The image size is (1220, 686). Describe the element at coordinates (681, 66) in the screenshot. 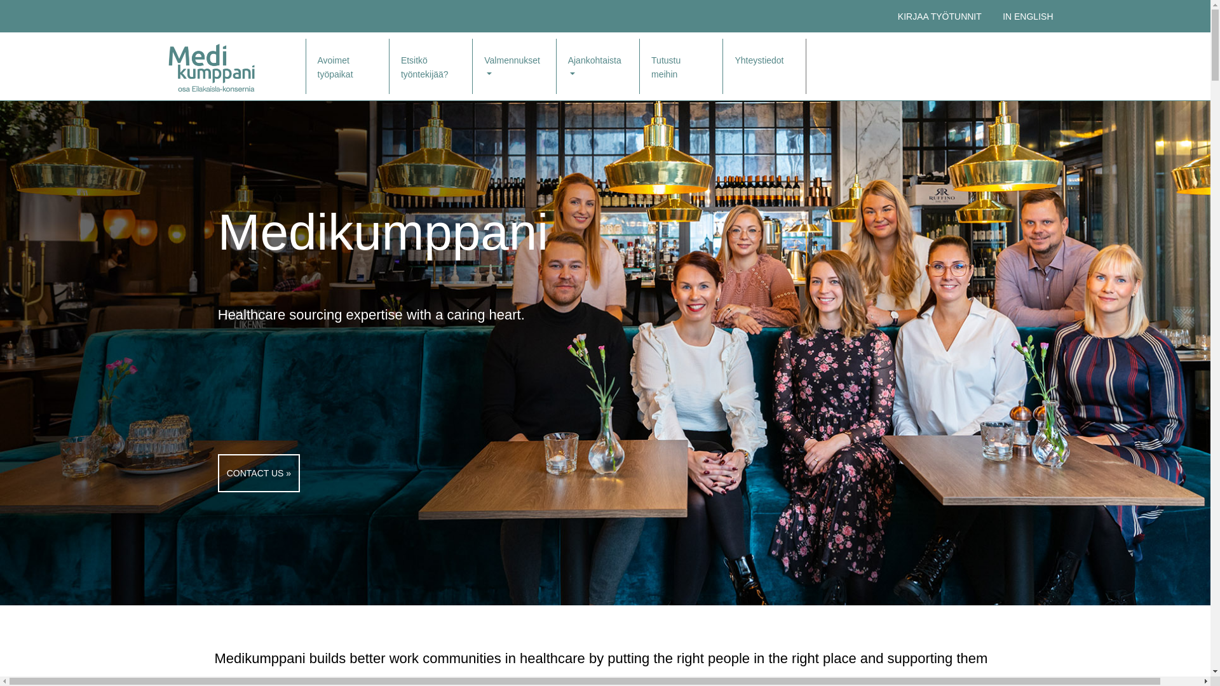

I see `Tutustu meihin` at that location.